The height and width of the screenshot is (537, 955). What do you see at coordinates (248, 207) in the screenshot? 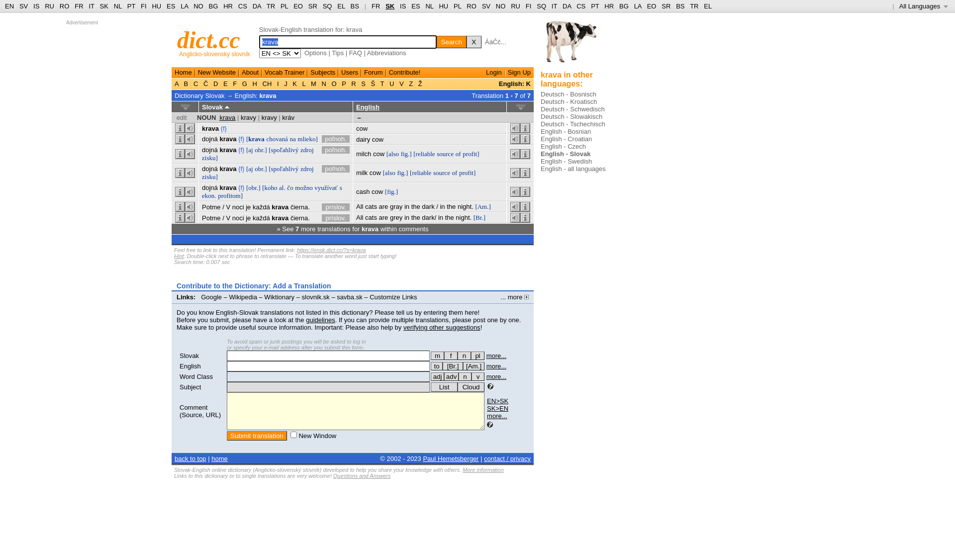
I see `je` at bounding box center [248, 207].